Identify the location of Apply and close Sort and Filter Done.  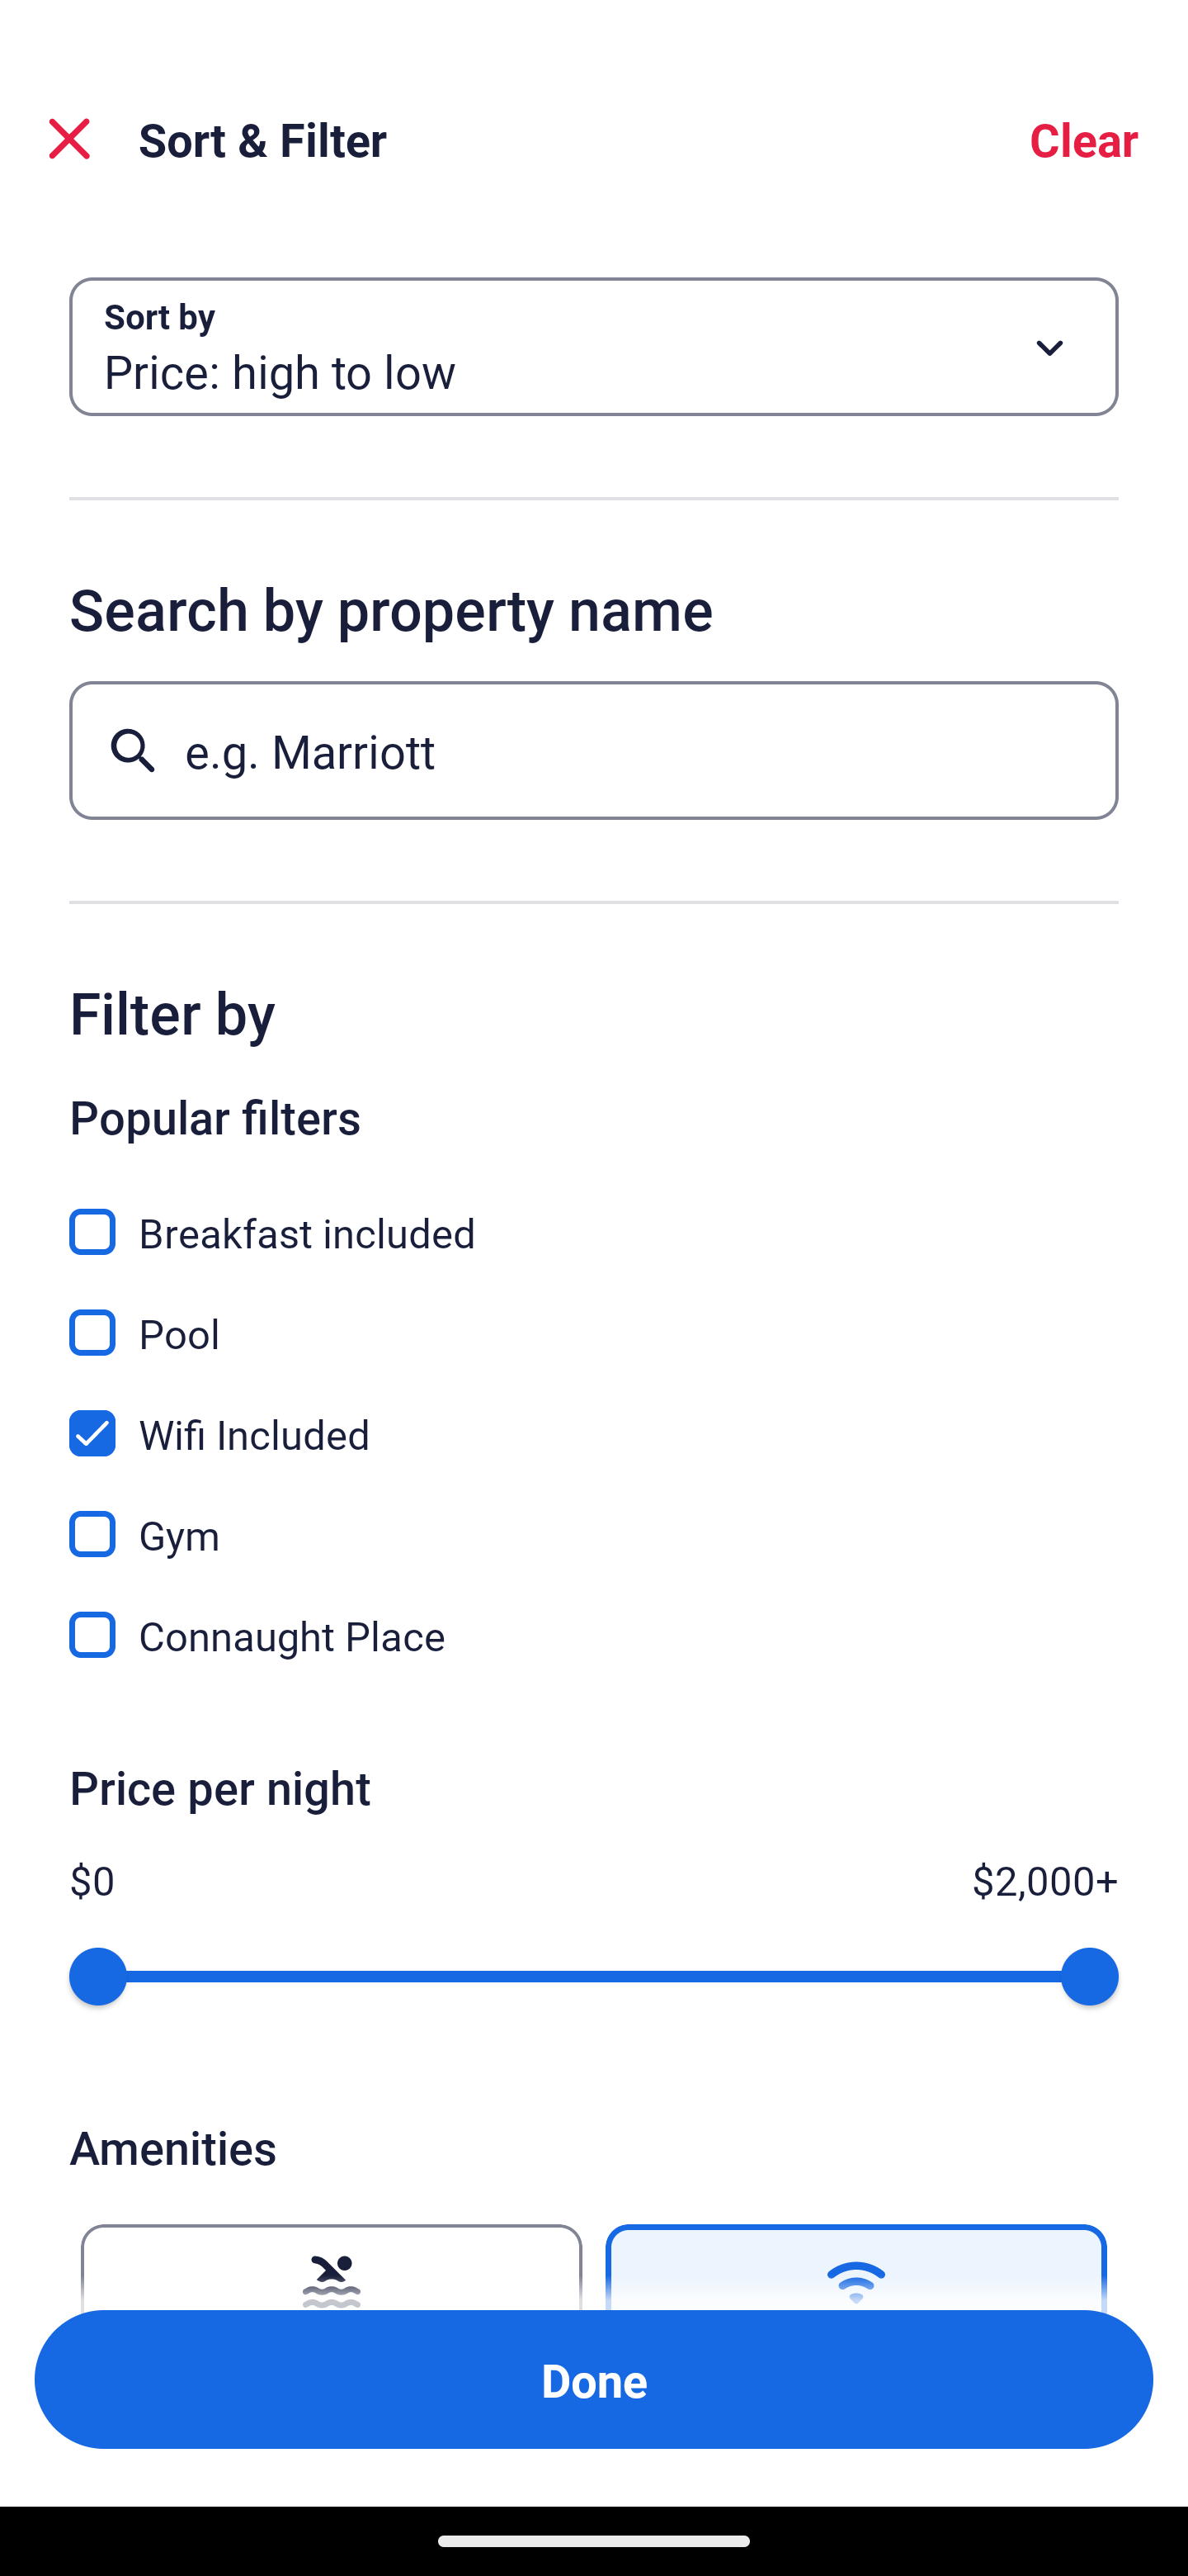
(594, 2379).